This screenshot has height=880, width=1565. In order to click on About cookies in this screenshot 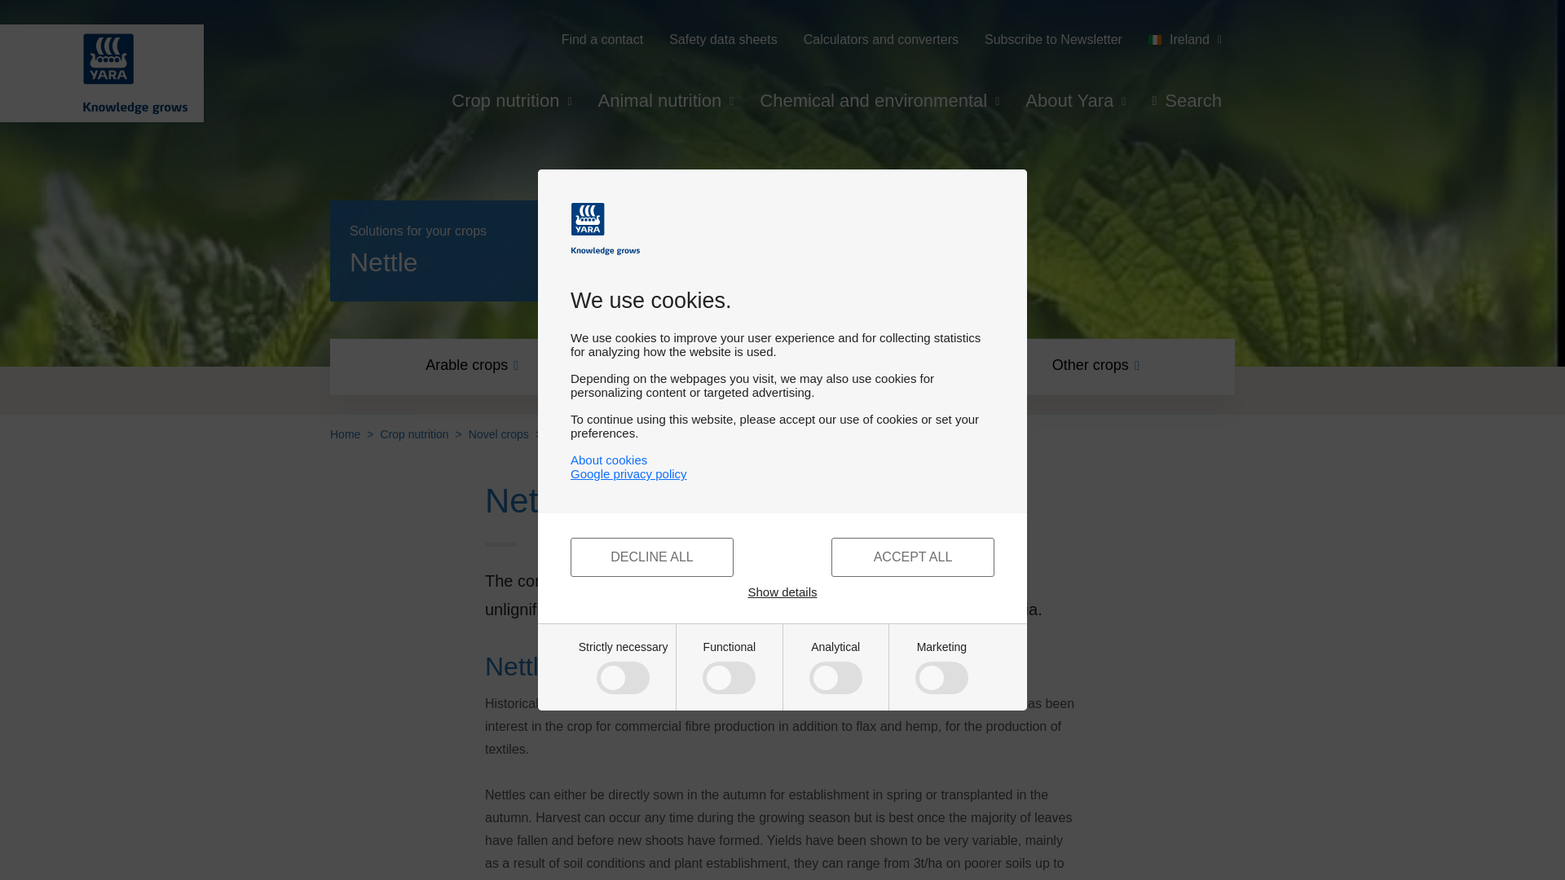, I will do `click(609, 460)`.